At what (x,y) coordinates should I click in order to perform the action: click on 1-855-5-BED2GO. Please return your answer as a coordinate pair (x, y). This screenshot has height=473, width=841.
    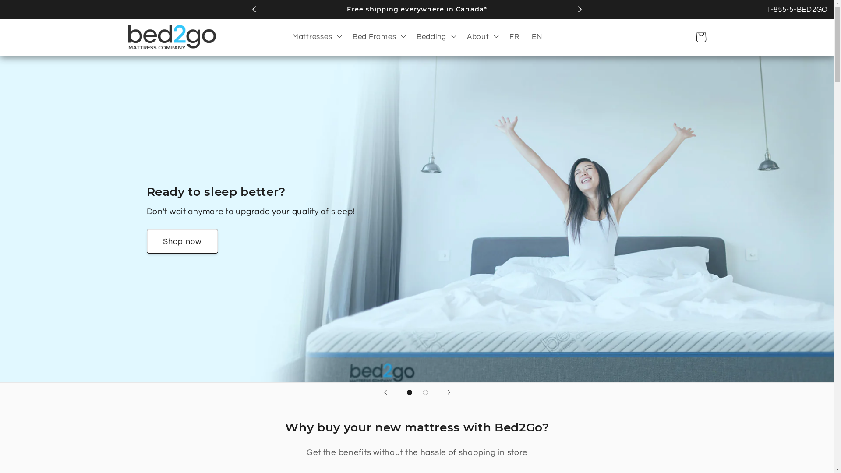
    Looking at the image, I should click on (797, 10).